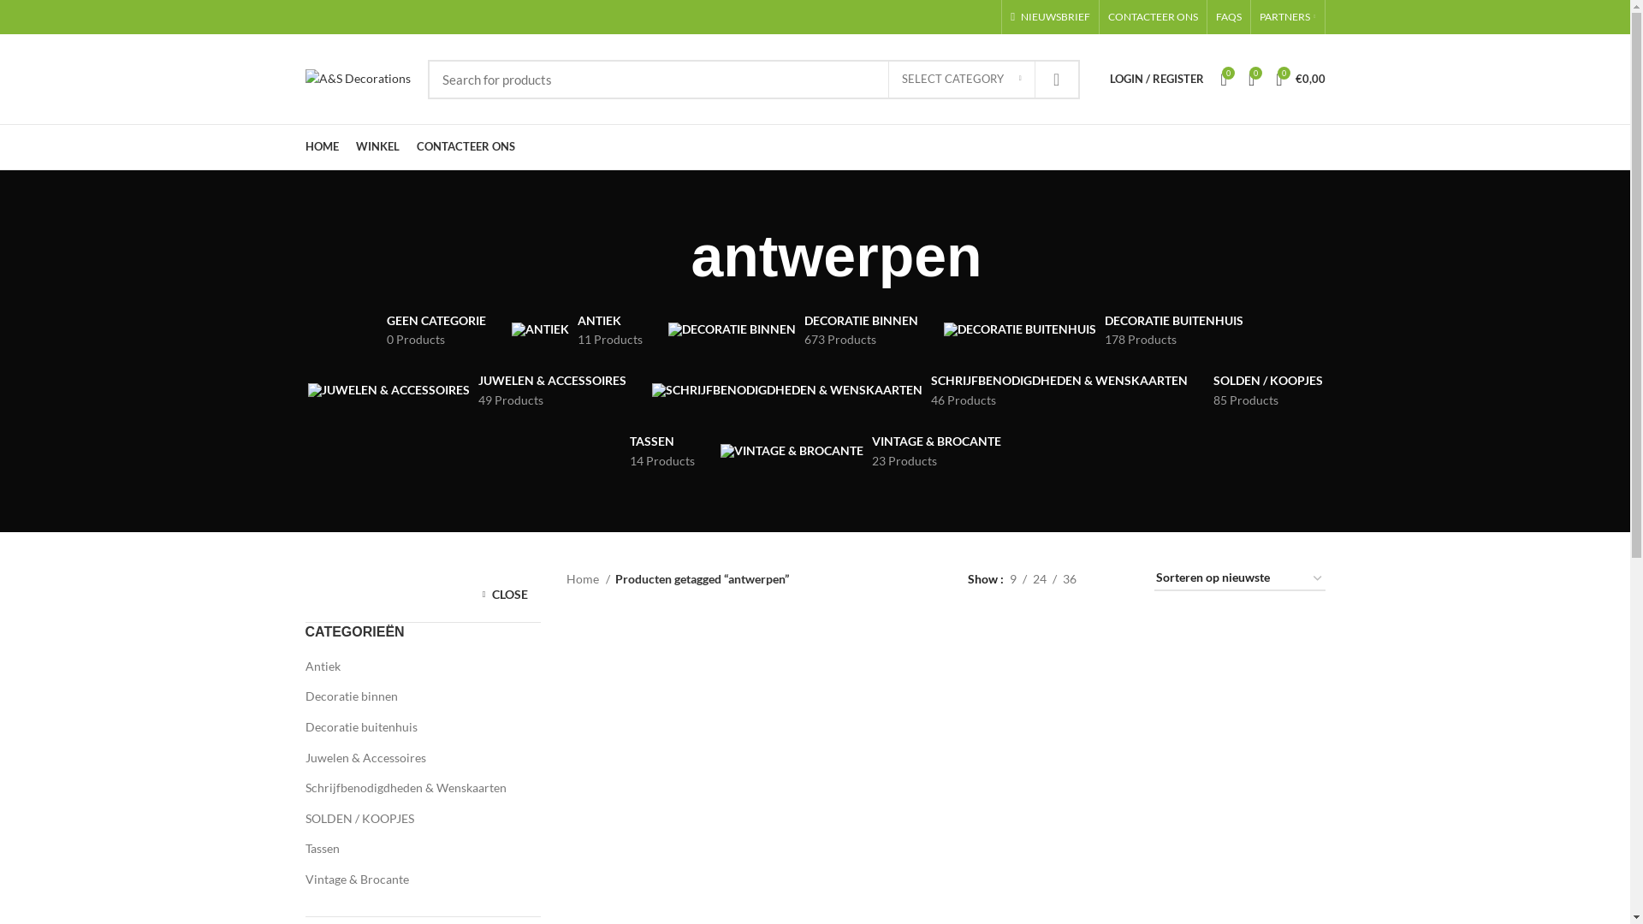  I want to click on CONTACTEER ONS, so click(1154, 17).